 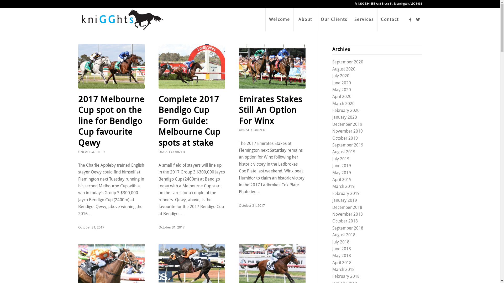 I want to click on Welcome, so click(x=279, y=20).